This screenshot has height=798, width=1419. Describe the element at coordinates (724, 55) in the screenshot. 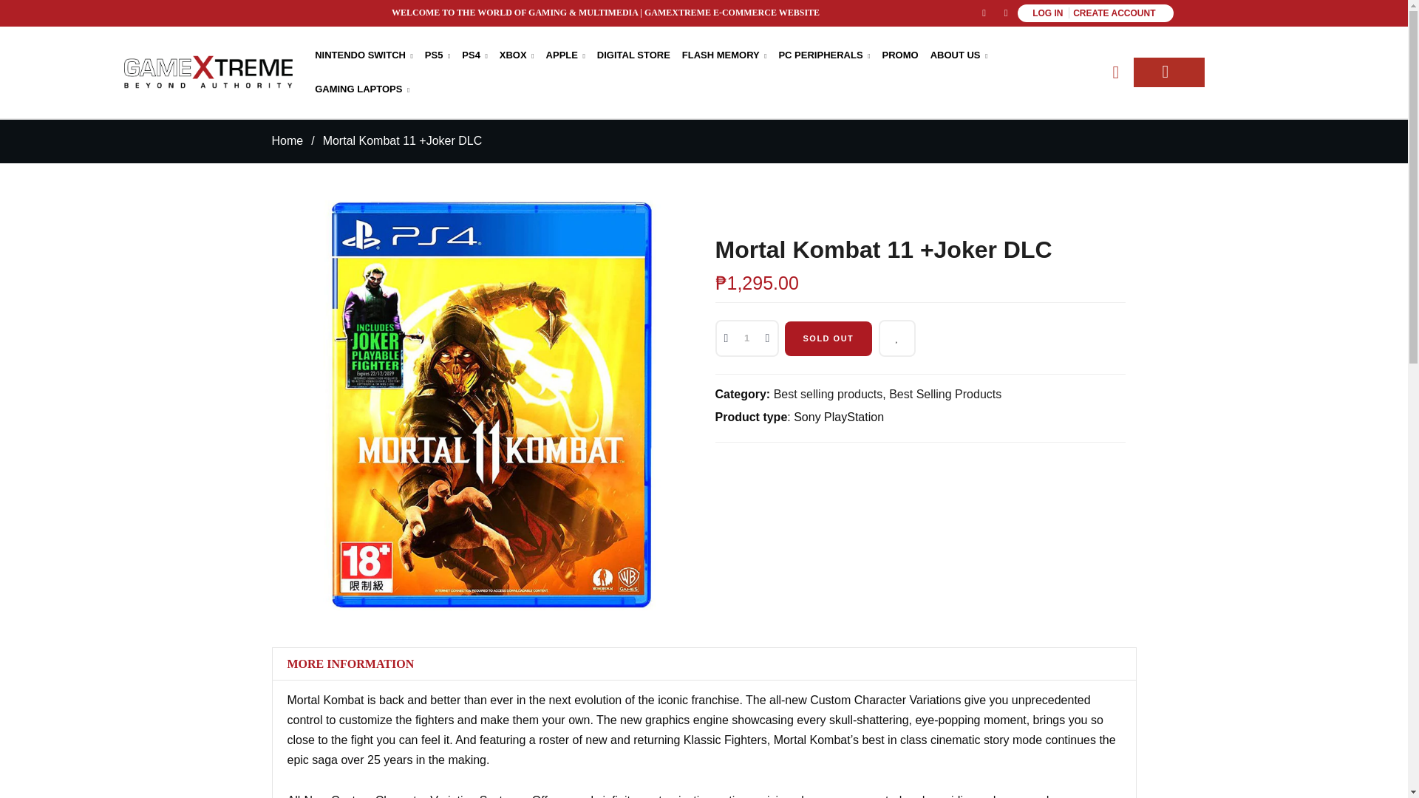

I see `FLASH MEMORY` at that location.